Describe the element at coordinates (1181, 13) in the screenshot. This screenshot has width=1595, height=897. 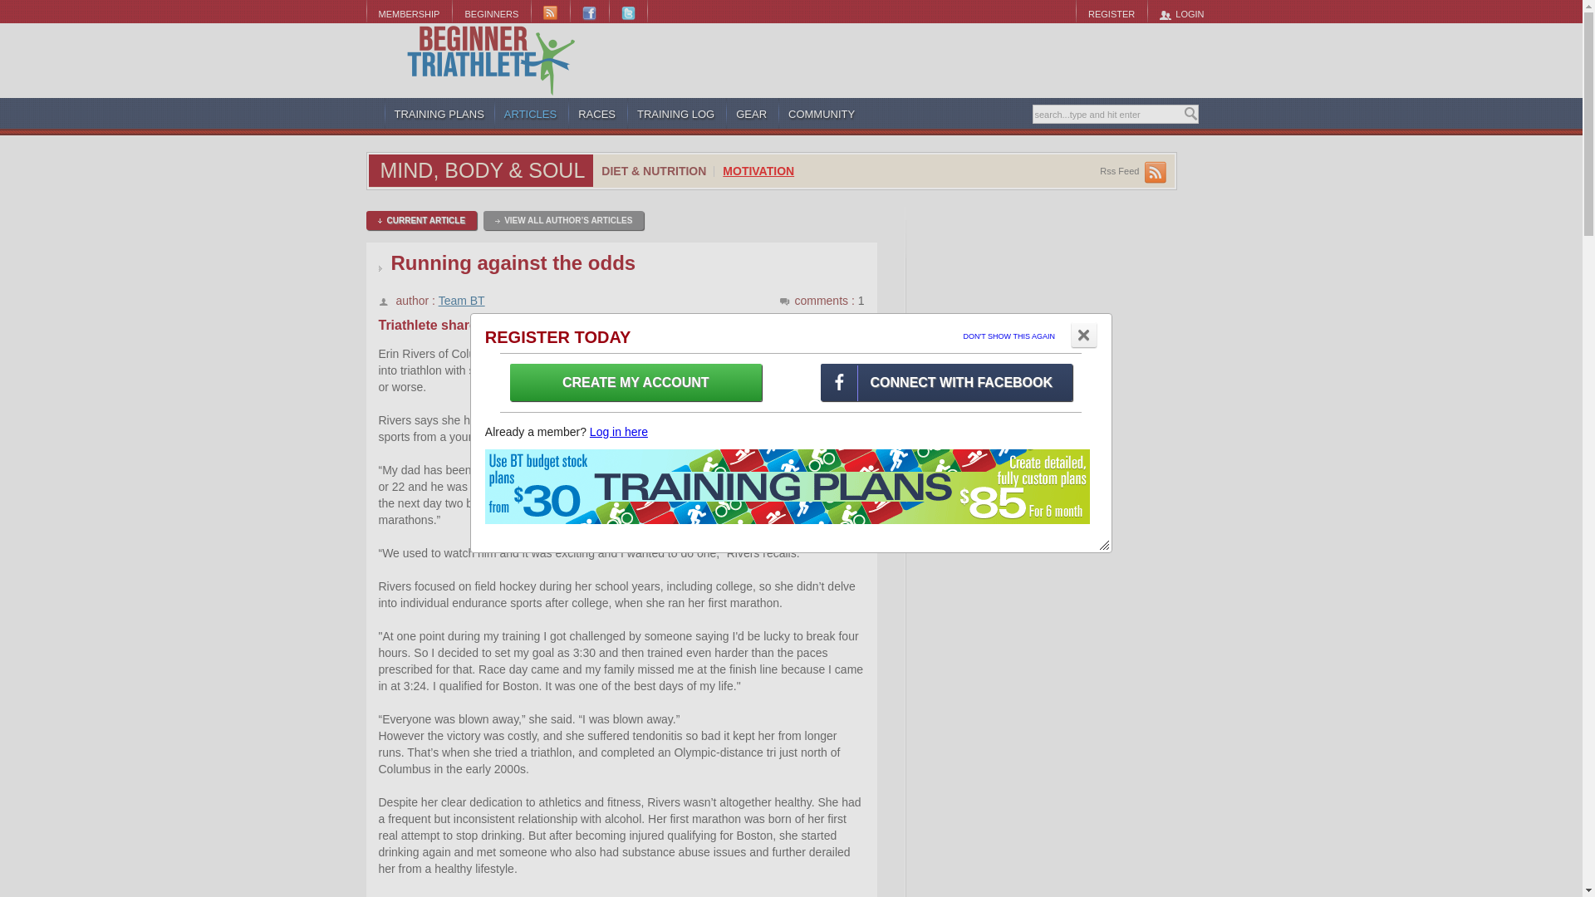
I see `LOGIN` at that location.